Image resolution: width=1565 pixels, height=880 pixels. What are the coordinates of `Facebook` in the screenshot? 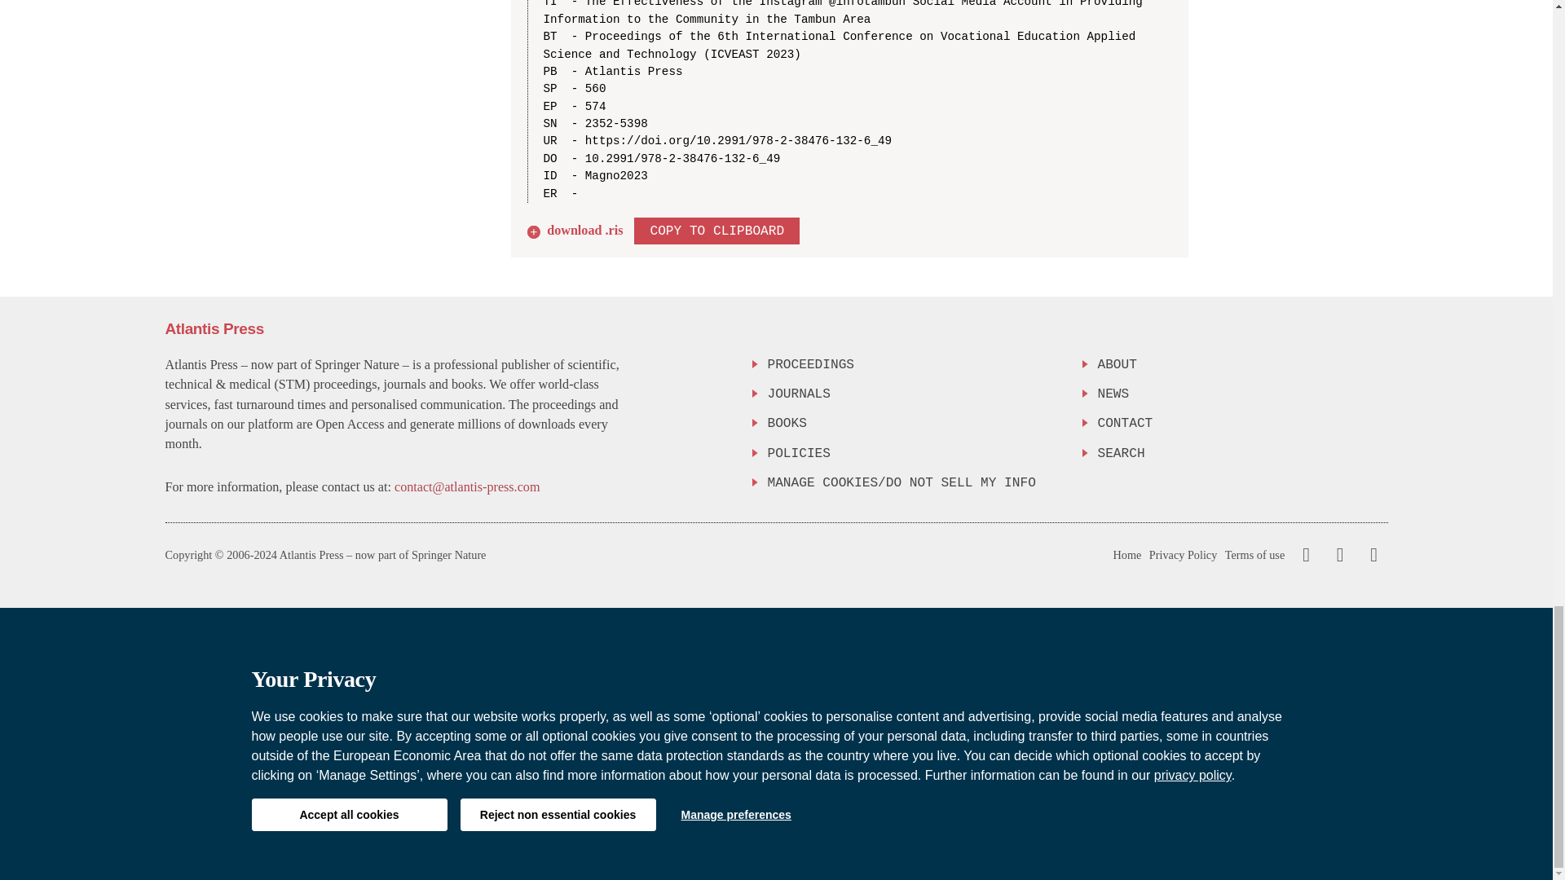 It's located at (1306, 555).